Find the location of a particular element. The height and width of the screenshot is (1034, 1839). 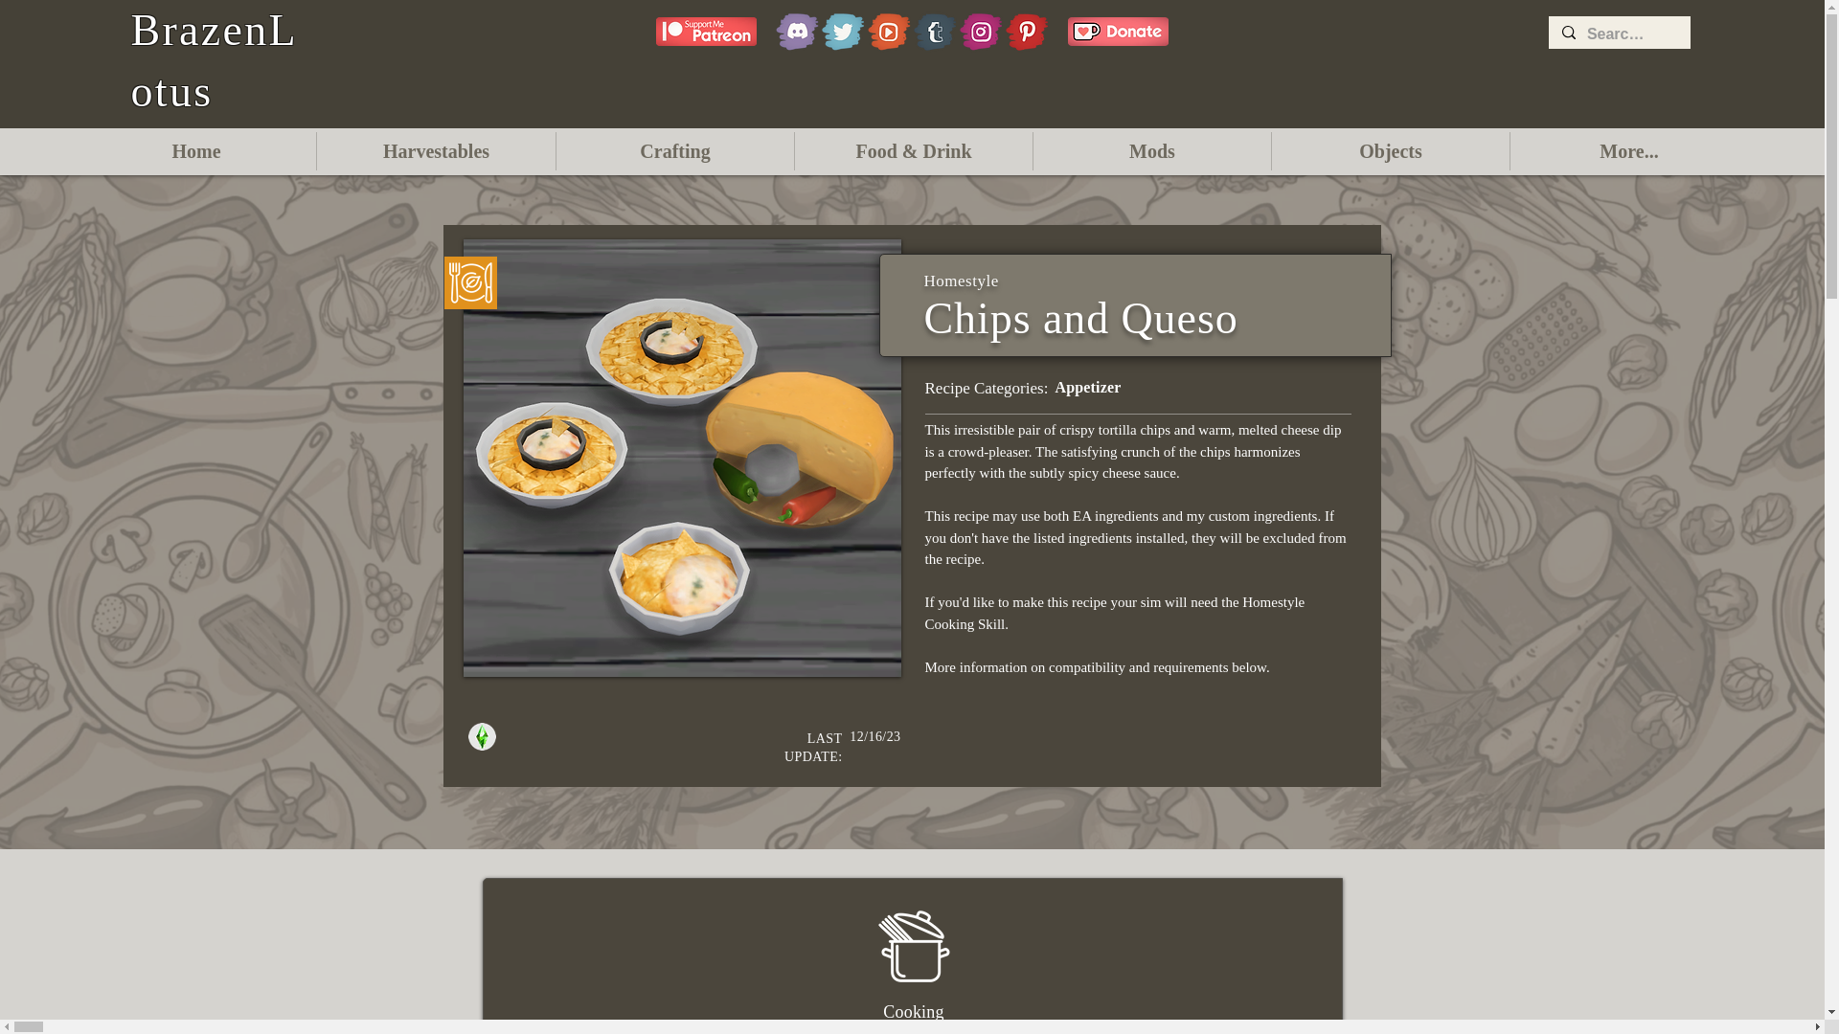

BG - Base Game is located at coordinates (481, 736).